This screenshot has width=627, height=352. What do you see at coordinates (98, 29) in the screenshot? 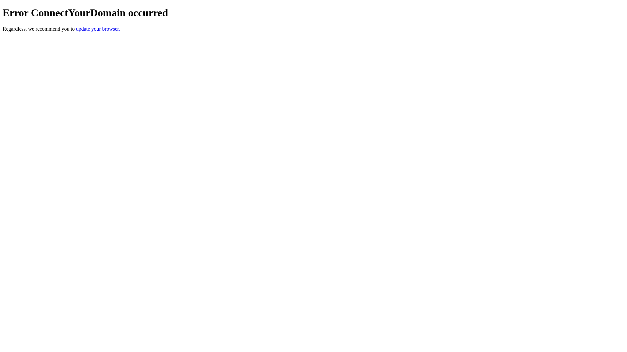
I see `update your browser.` at bounding box center [98, 29].